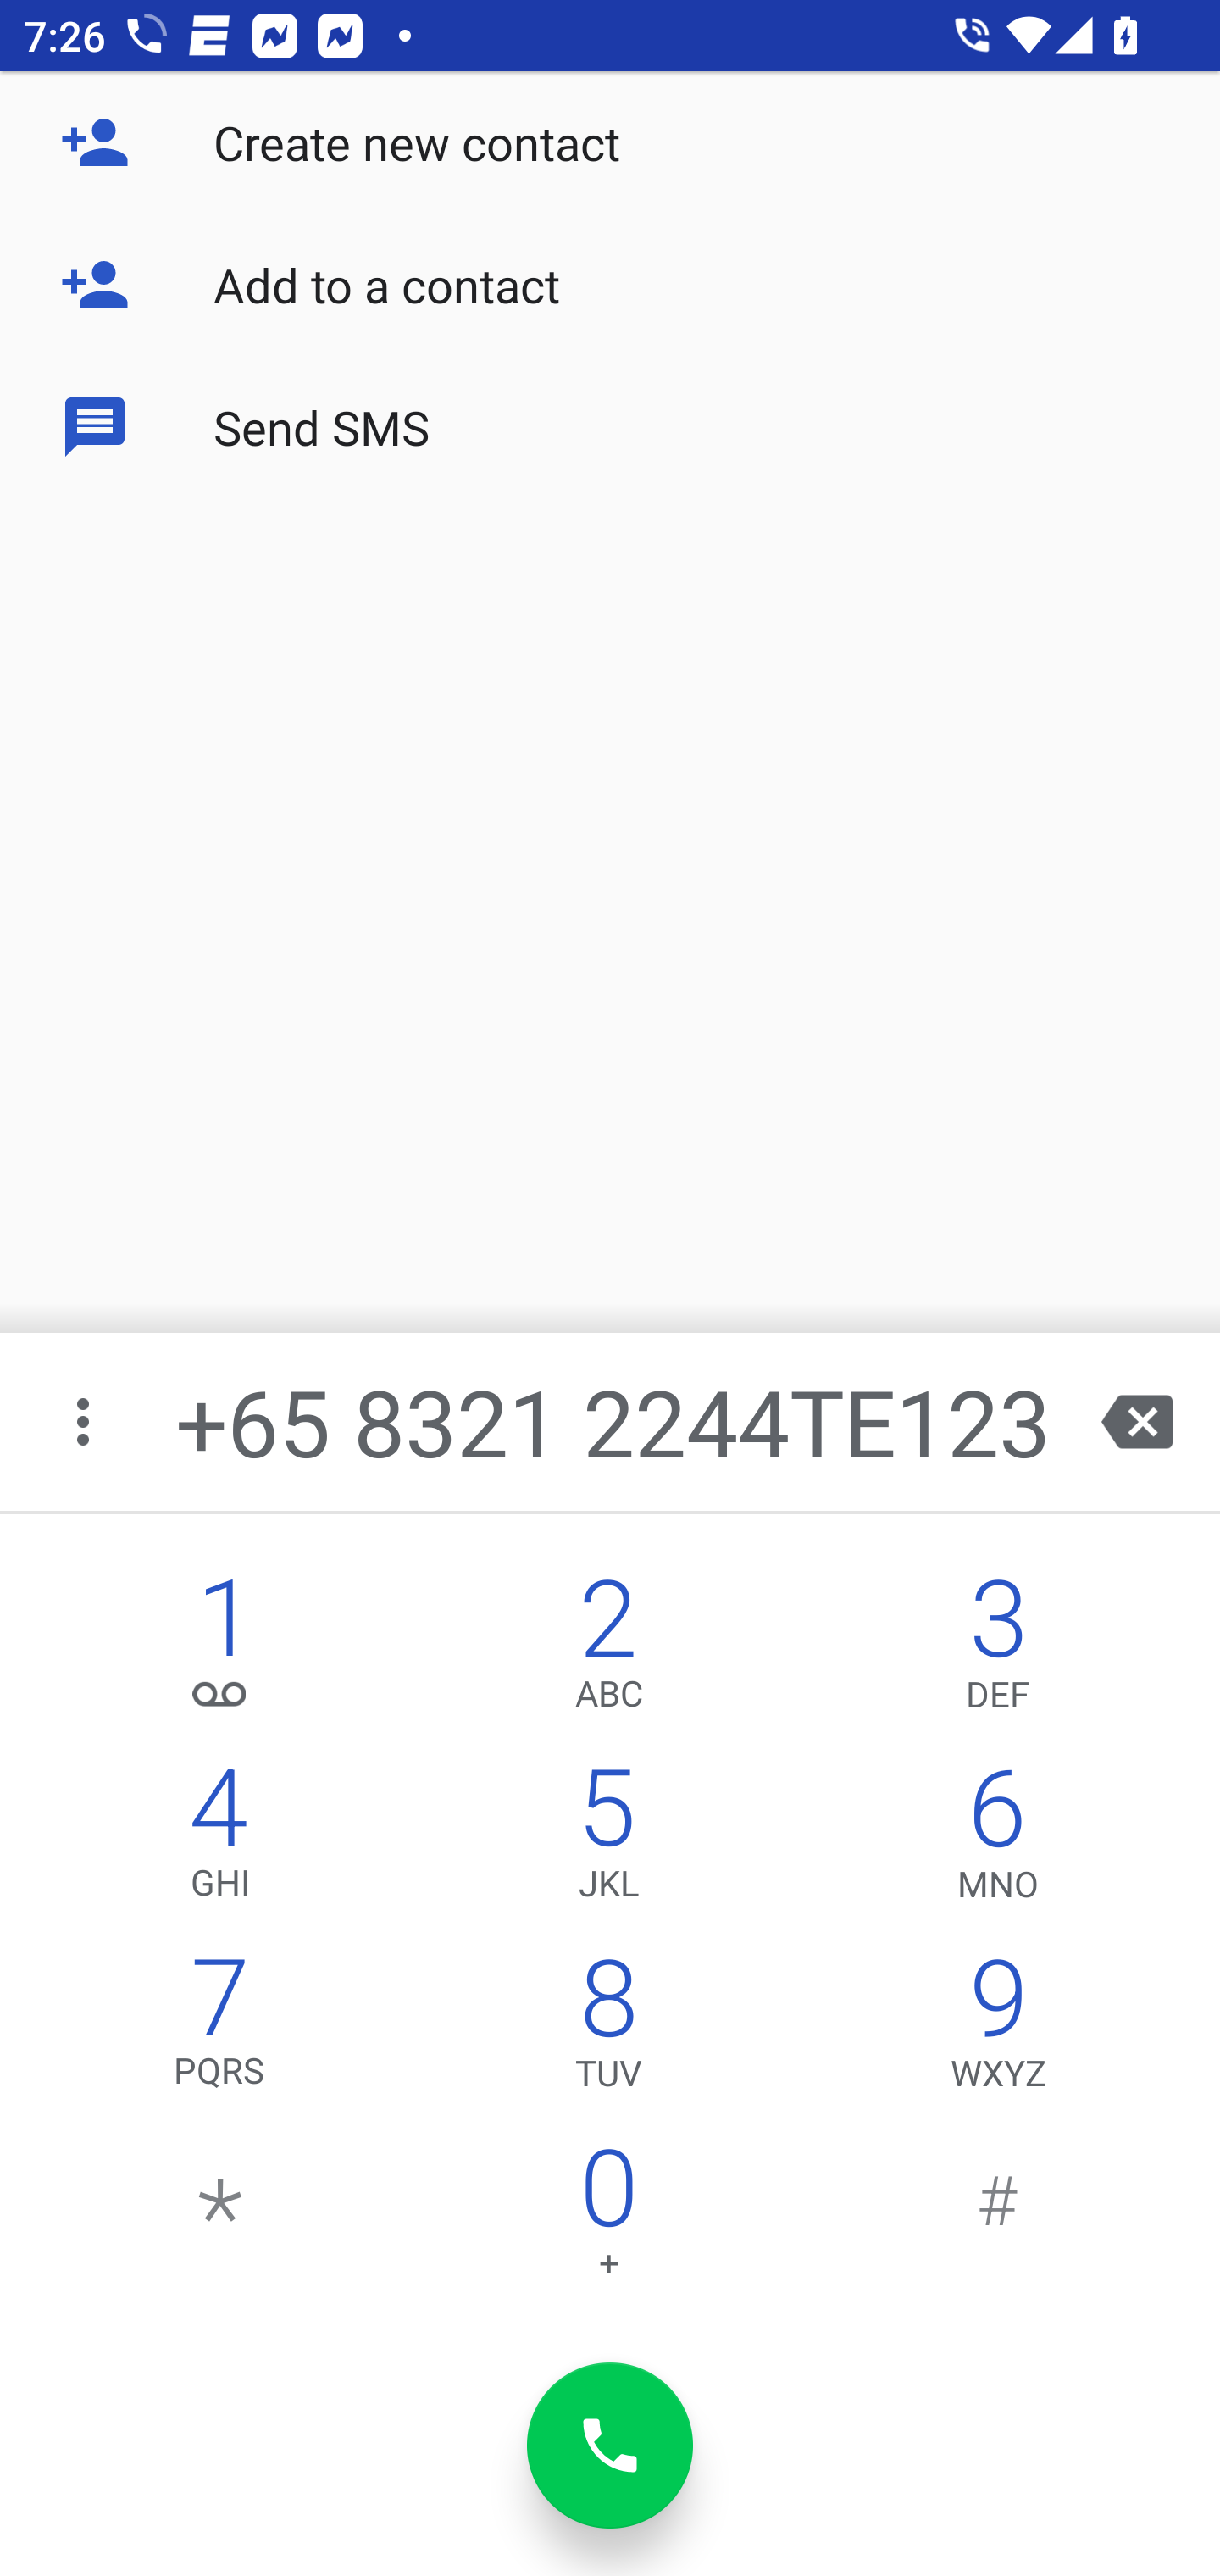 The height and width of the screenshot is (2576, 1220). I want to click on 1, 1, so click(220, 1651).